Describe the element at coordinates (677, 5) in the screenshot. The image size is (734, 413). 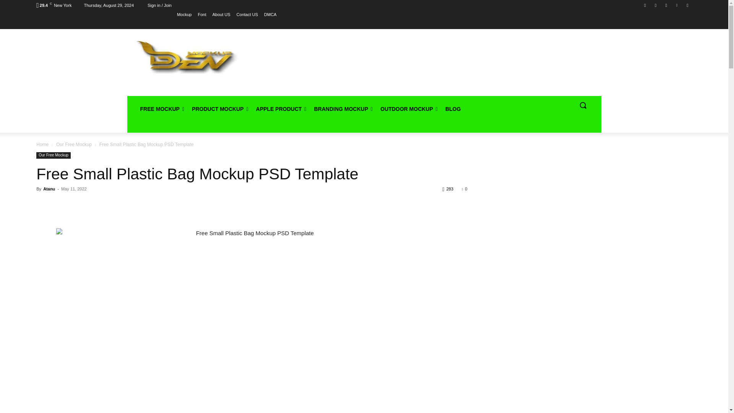
I see `Vimeo` at that location.